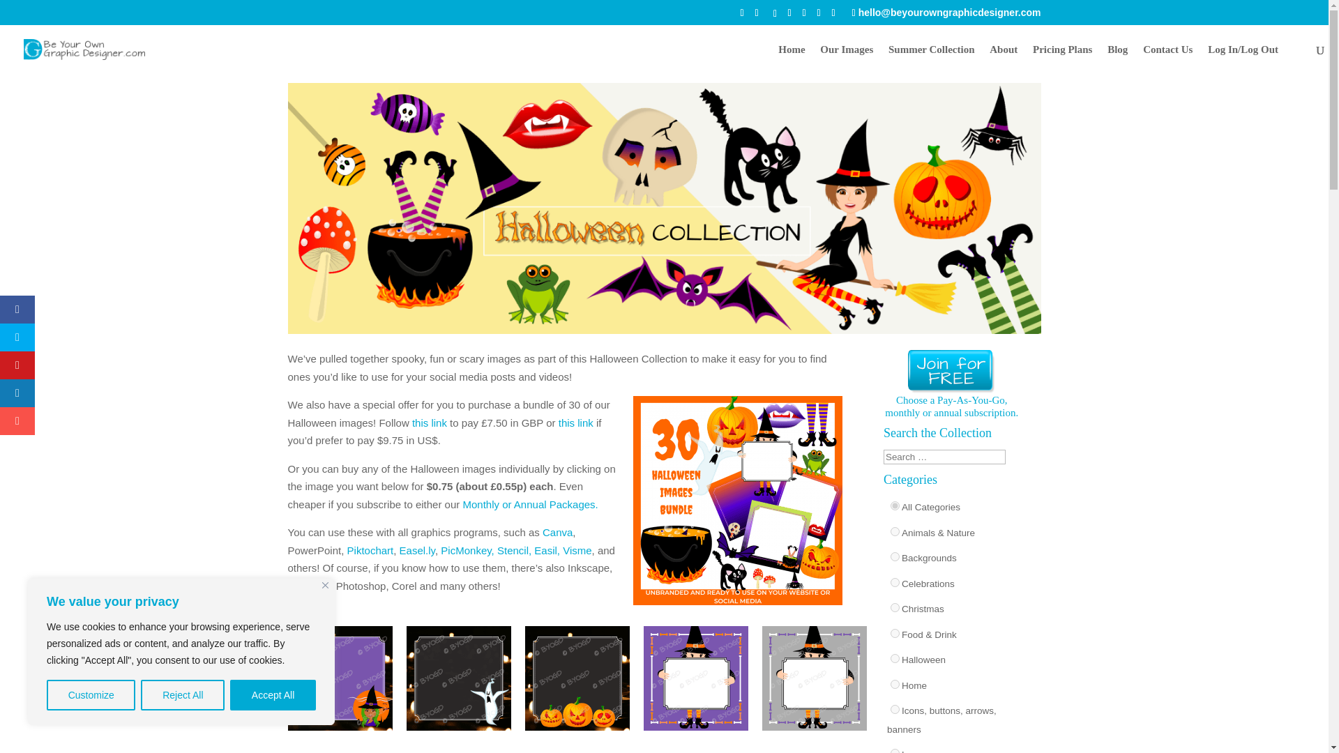  What do you see at coordinates (846, 59) in the screenshot?
I see `Our Images` at bounding box center [846, 59].